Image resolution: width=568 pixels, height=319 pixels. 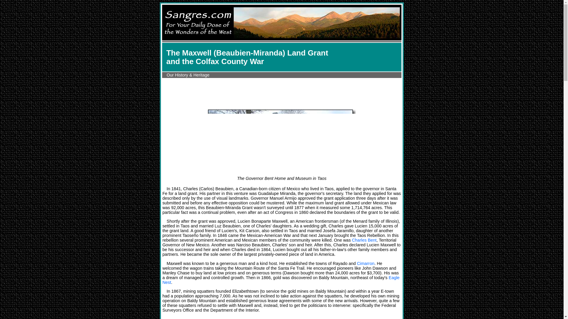 What do you see at coordinates (364, 240) in the screenshot?
I see `Bent, St. Vrain and Company` at bounding box center [364, 240].